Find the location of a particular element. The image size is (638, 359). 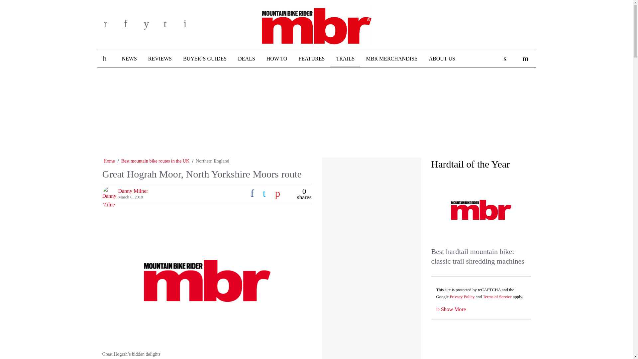

t is located at coordinates (171, 26).